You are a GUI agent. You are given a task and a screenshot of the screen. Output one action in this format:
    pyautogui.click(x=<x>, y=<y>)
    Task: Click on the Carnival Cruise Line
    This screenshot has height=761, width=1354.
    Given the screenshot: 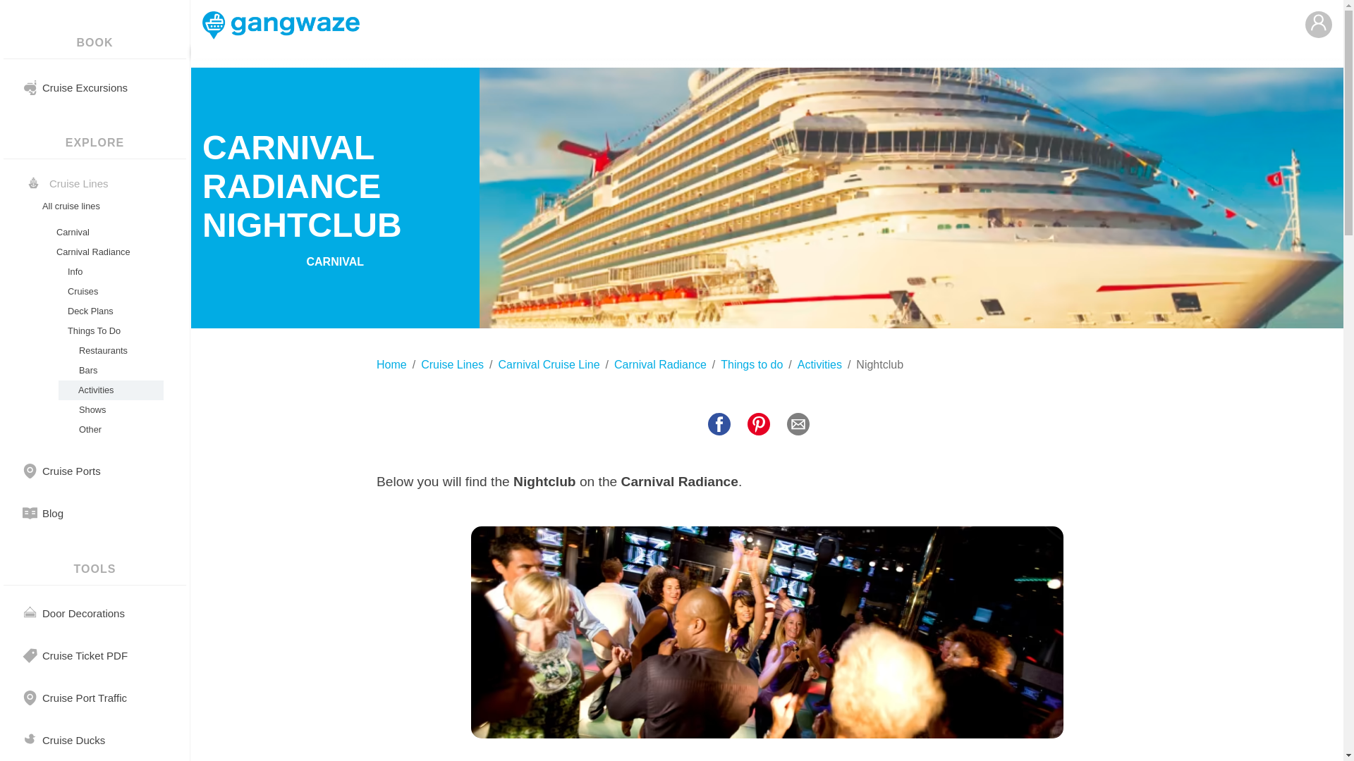 What is the action you would take?
    pyautogui.click(x=549, y=365)
    